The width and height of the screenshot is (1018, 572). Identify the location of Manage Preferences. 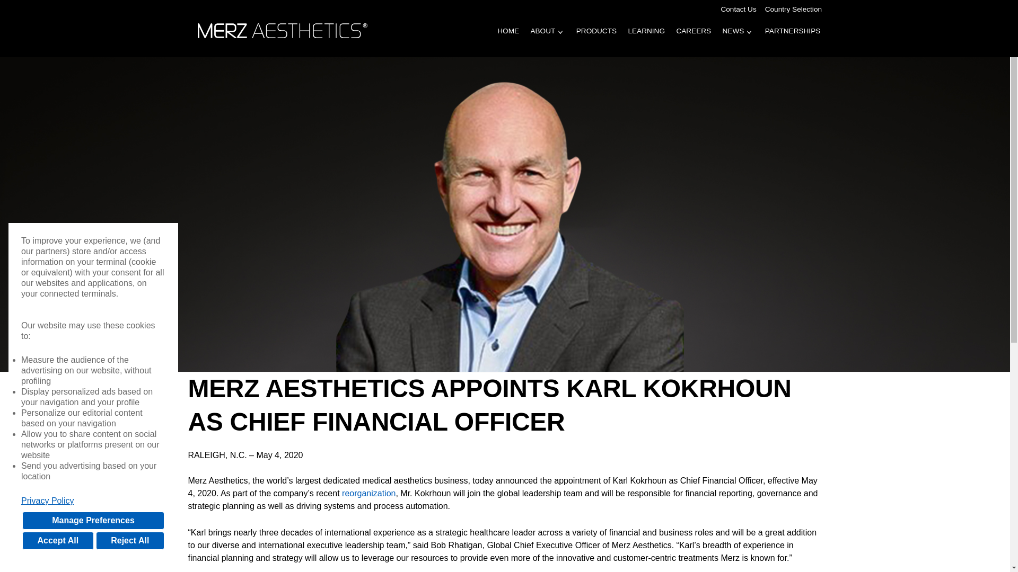
(93, 520).